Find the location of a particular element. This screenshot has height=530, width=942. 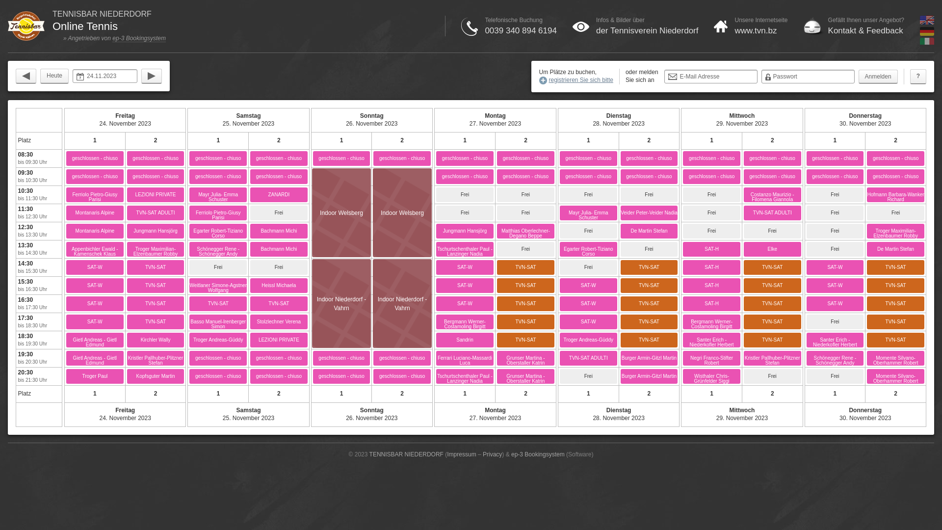

Deutsch is located at coordinates (927, 34).